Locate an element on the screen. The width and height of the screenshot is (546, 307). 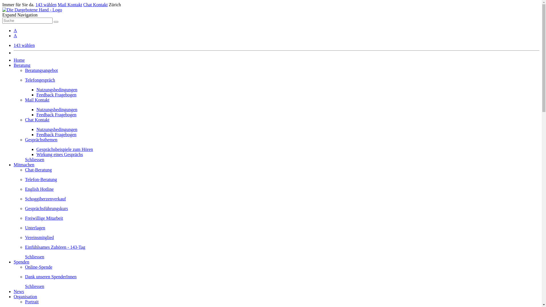
Beratungsangebot is located at coordinates (282, 73).